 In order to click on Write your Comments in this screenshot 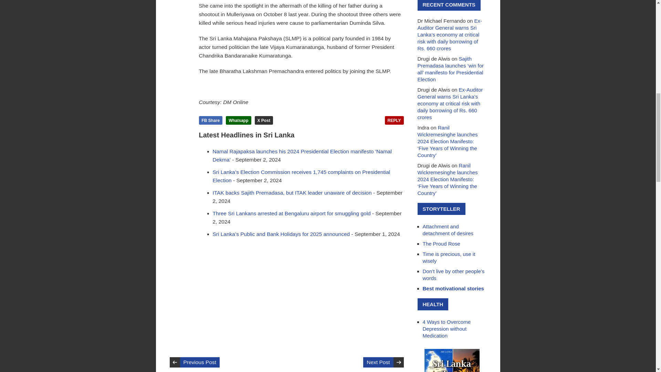, I will do `click(394, 120)`.